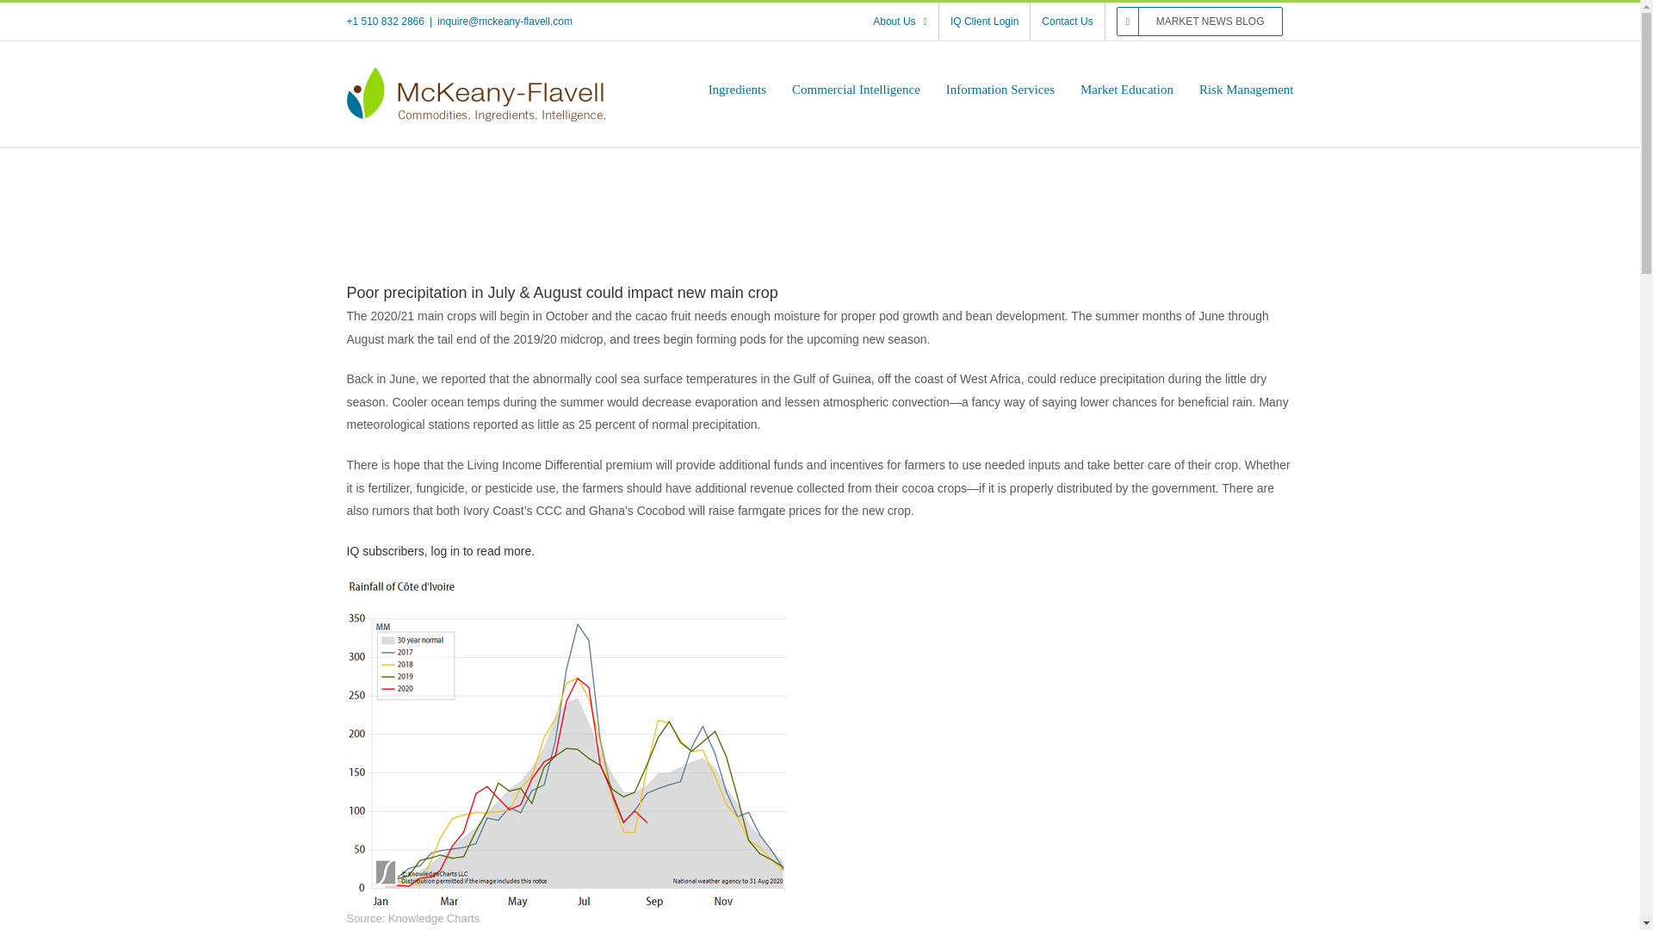  I want to click on IQ subscribers, log in to read more., so click(439, 551).